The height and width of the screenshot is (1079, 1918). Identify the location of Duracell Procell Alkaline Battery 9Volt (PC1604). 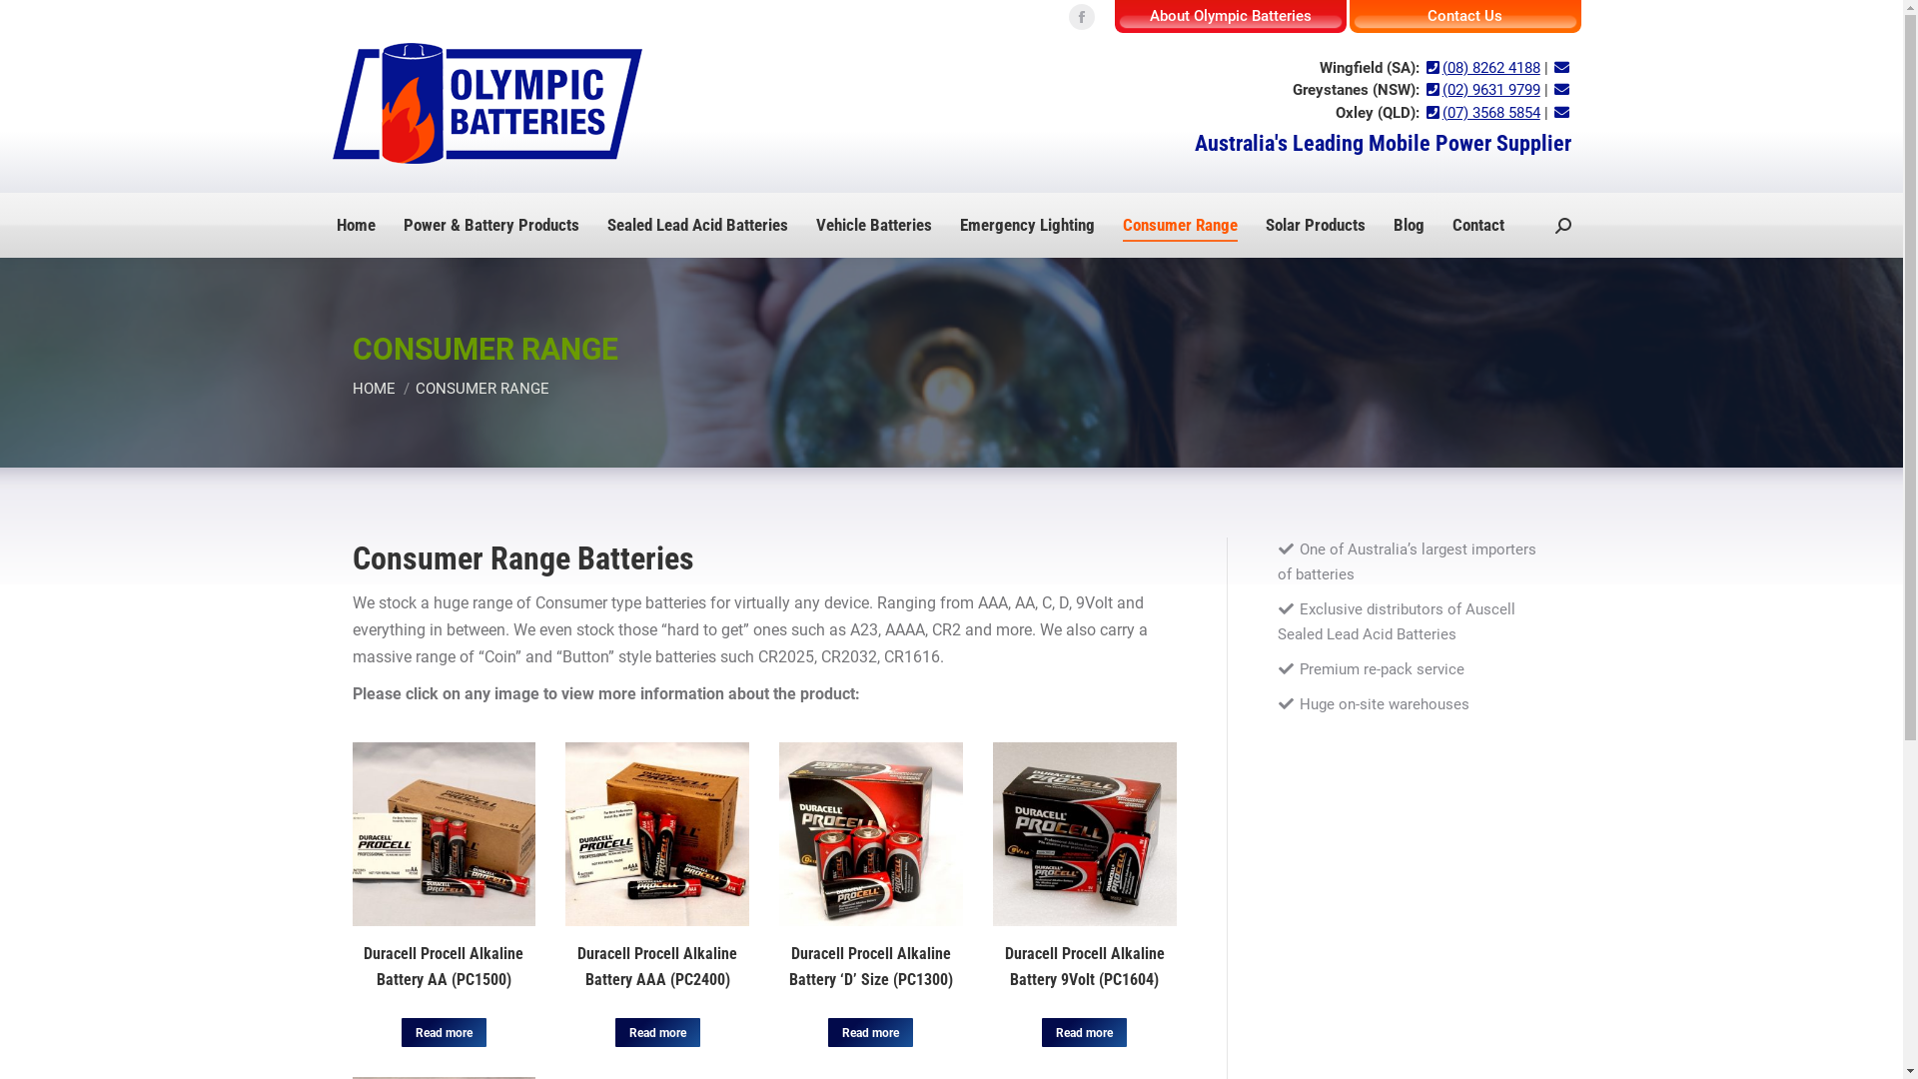
(1085, 967).